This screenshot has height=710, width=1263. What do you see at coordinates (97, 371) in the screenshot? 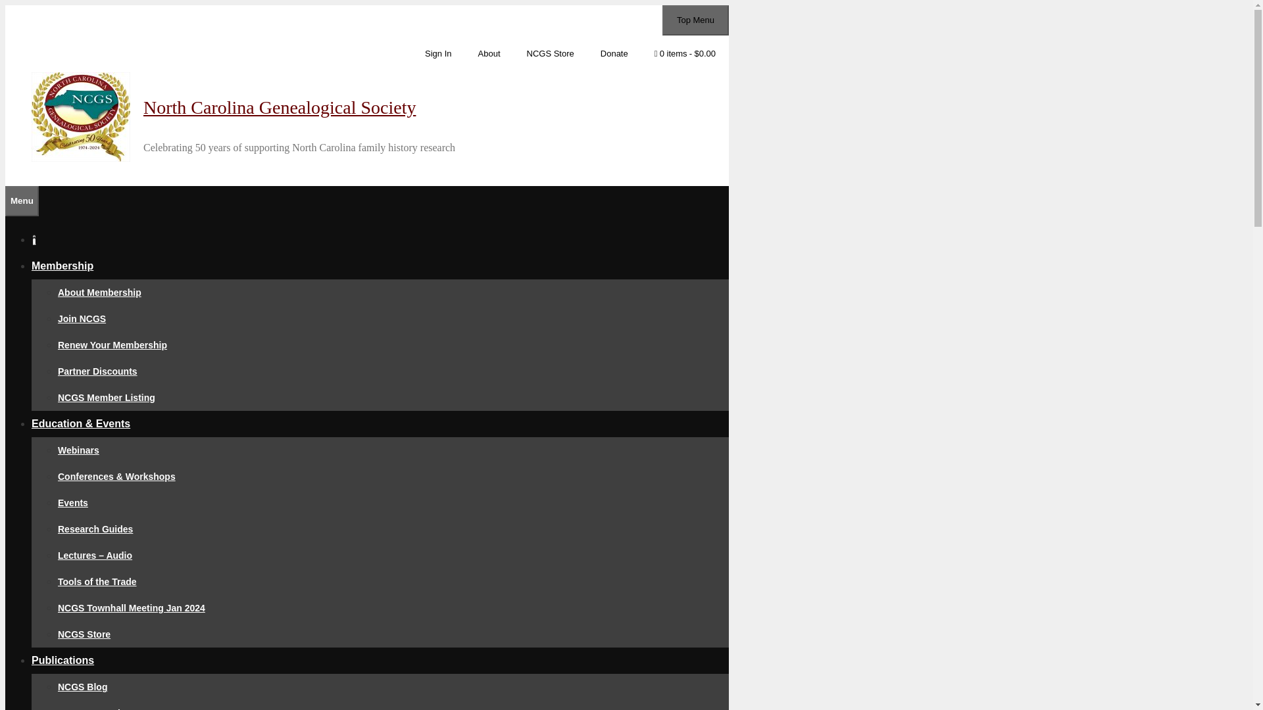
I see `Partner Discounts` at bounding box center [97, 371].